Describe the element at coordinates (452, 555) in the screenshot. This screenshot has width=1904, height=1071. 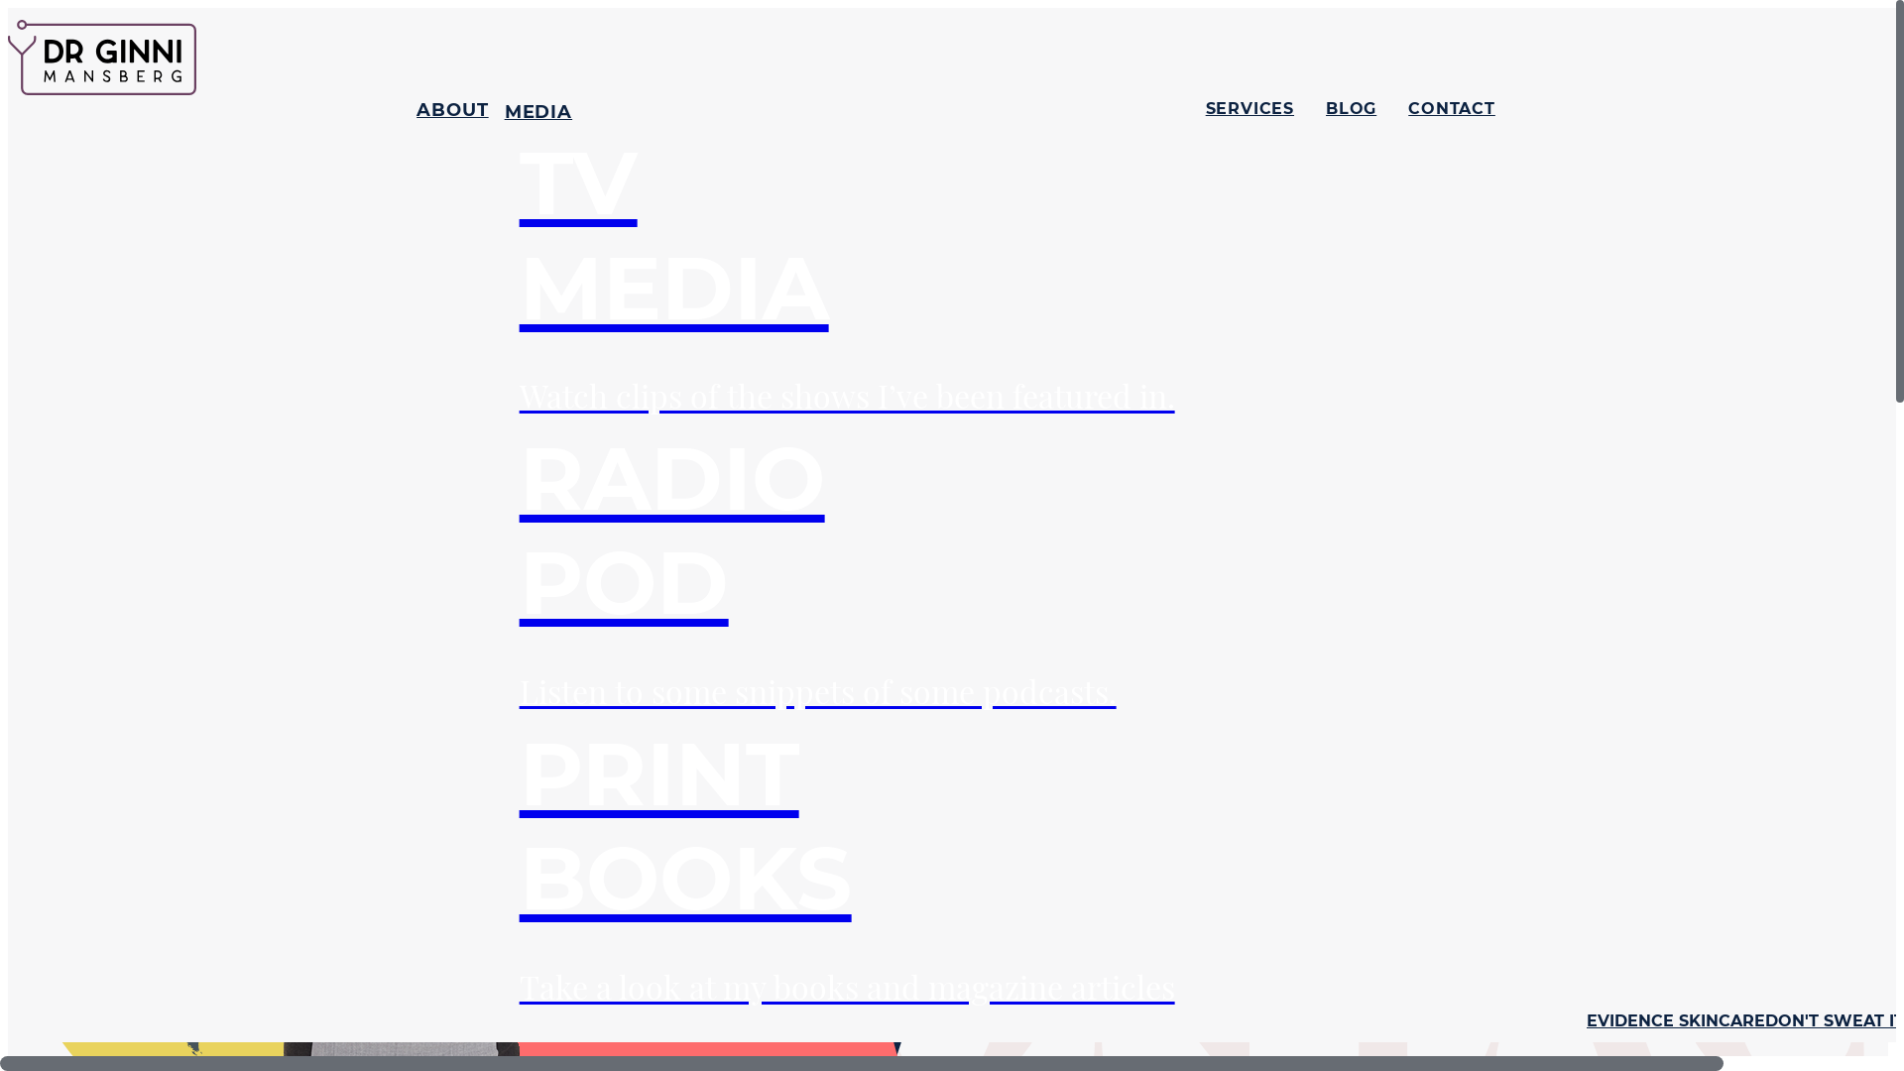
I see `ABOUT` at that location.